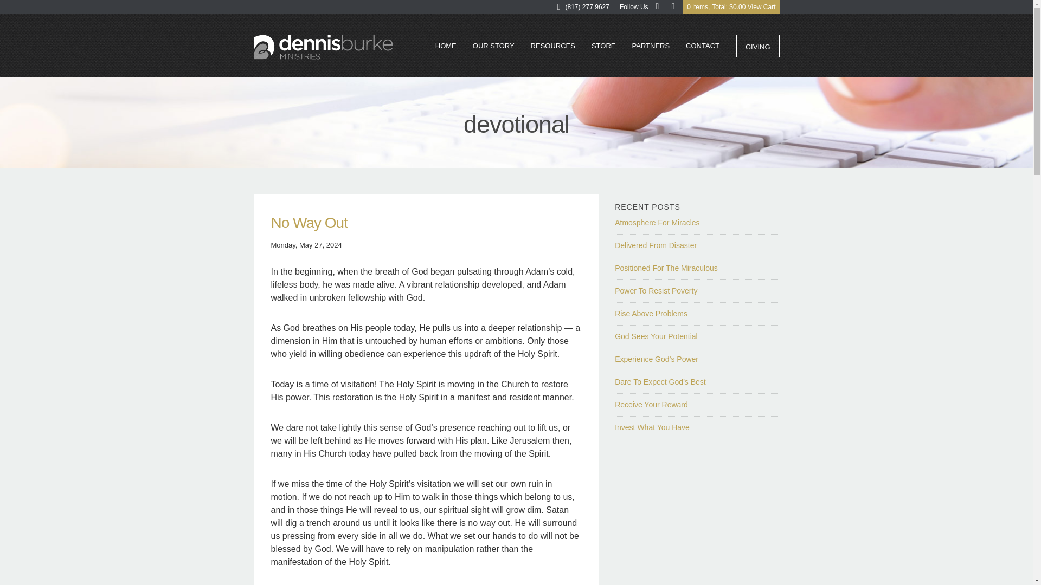 This screenshot has width=1041, height=585. Describe the element at coordinates (758, 45) in the screenshot. I see `GIVING` at that location.